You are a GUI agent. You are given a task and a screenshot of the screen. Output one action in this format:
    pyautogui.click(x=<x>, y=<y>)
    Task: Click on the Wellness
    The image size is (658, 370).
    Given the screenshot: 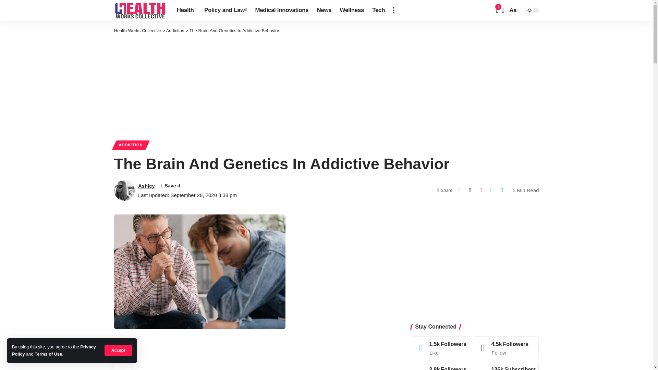 What is the action you would take?
    pyautogui.click(x=352, y=10)
    